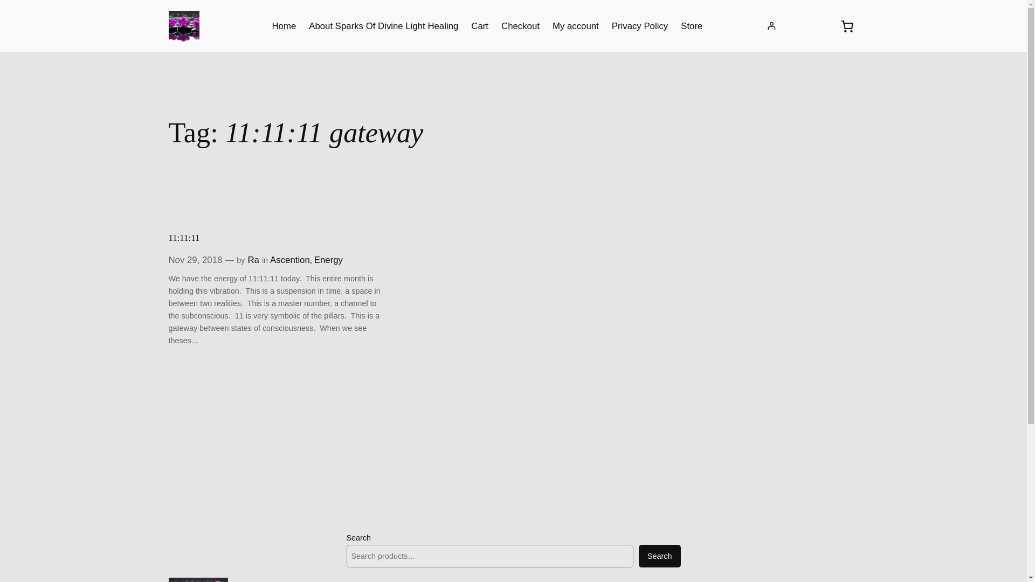 The height and width of the screenshot is (582, 1035). Describe the element at coordinates (195, 260) in the screenshot. I see `Nov 29, 2018` at that location.